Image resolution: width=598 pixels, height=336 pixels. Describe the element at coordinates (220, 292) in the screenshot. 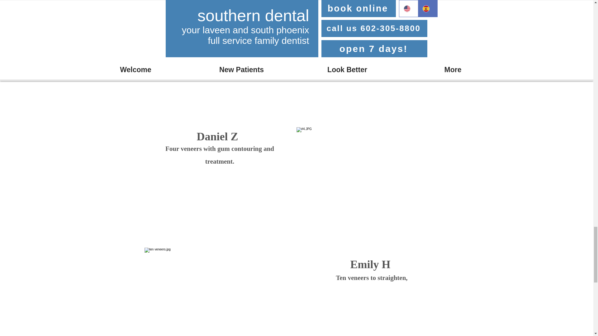

I see `Invisalign Veneers 2.JPG` at that location.